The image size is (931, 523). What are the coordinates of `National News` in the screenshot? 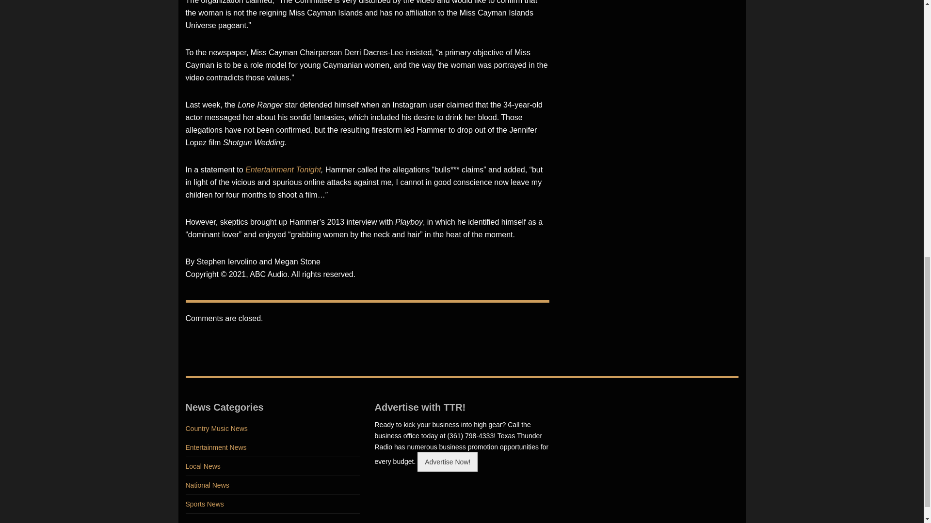 It's located at (273, 485).